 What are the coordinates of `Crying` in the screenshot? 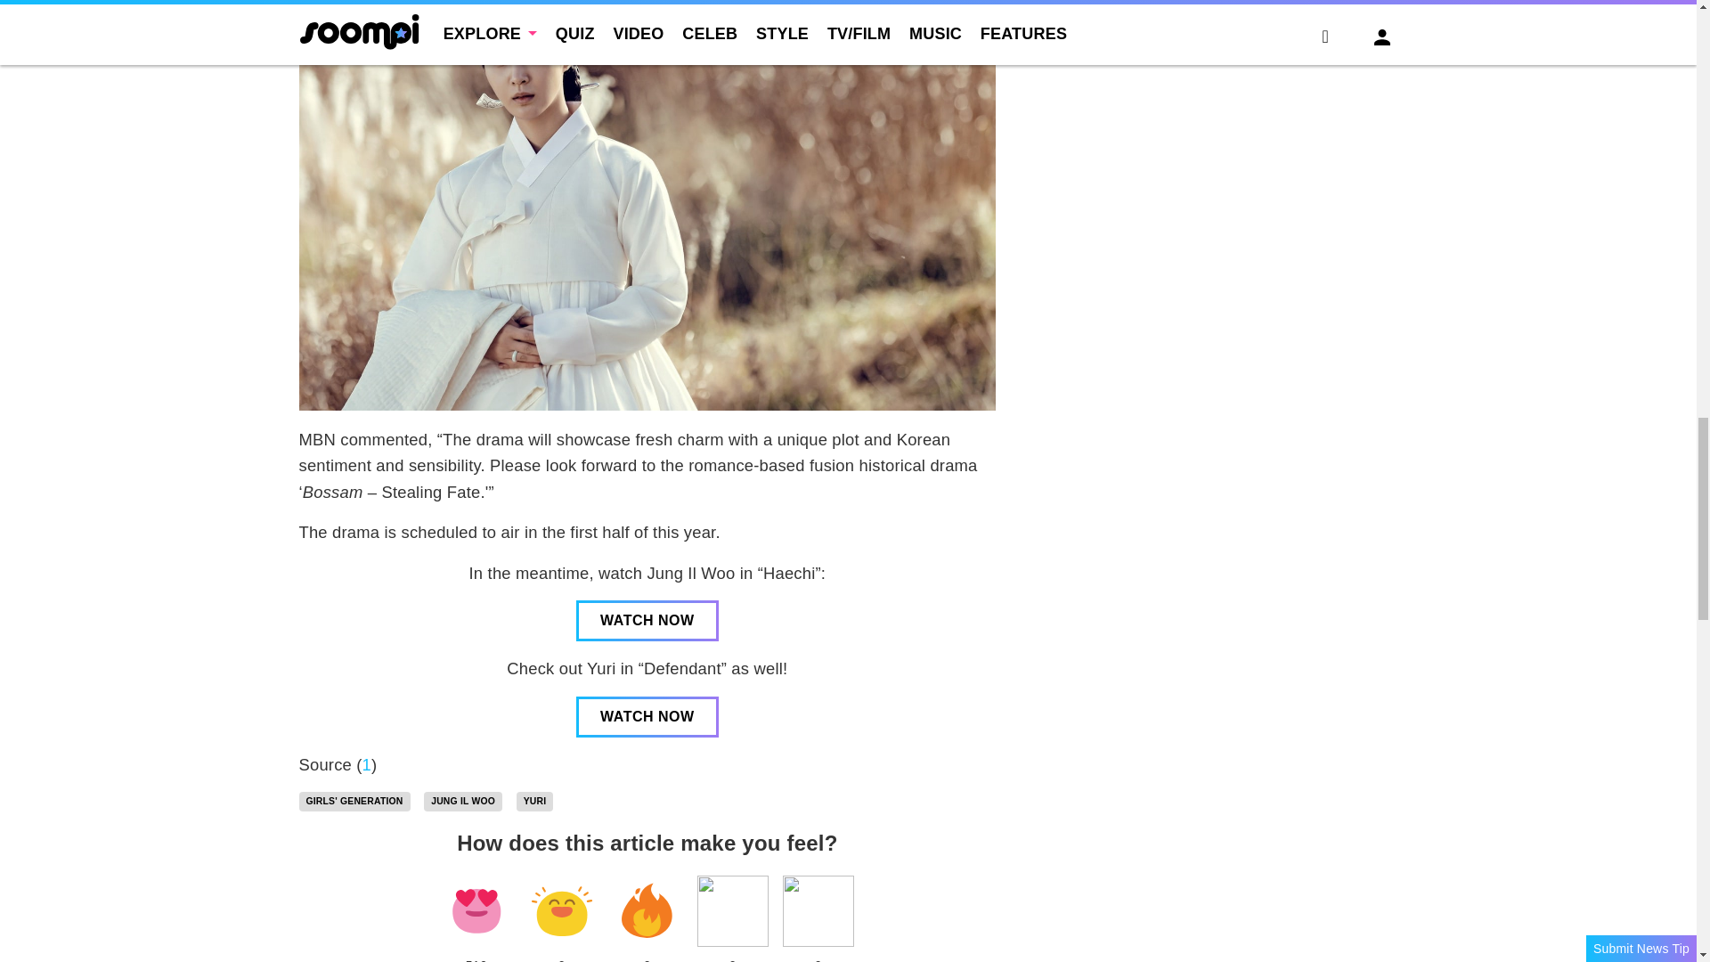 It's located at (732, 910).